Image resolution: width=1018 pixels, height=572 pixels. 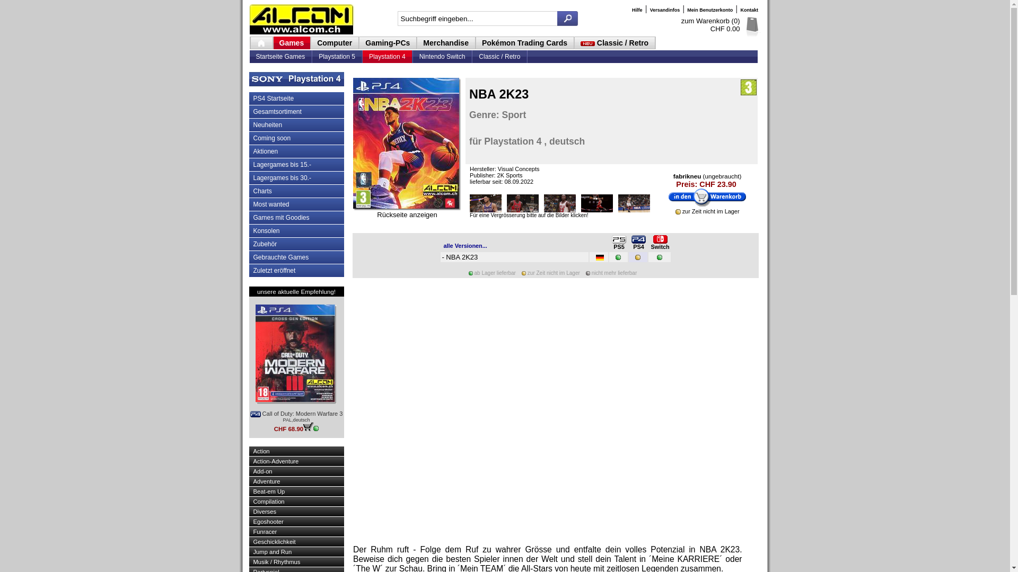 What do you see at coordinates (597, 203) in the screenshot?
I see `NBA 2K23 (Playstation 4)` at bounding box center [597, 203].